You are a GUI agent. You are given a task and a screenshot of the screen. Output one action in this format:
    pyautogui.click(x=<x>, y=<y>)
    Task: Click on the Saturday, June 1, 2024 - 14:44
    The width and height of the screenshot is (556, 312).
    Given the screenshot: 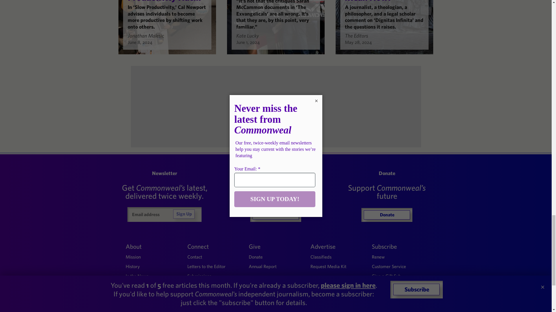 What is the action you would take?
    pyautogui.click(x=248, y=42)
    